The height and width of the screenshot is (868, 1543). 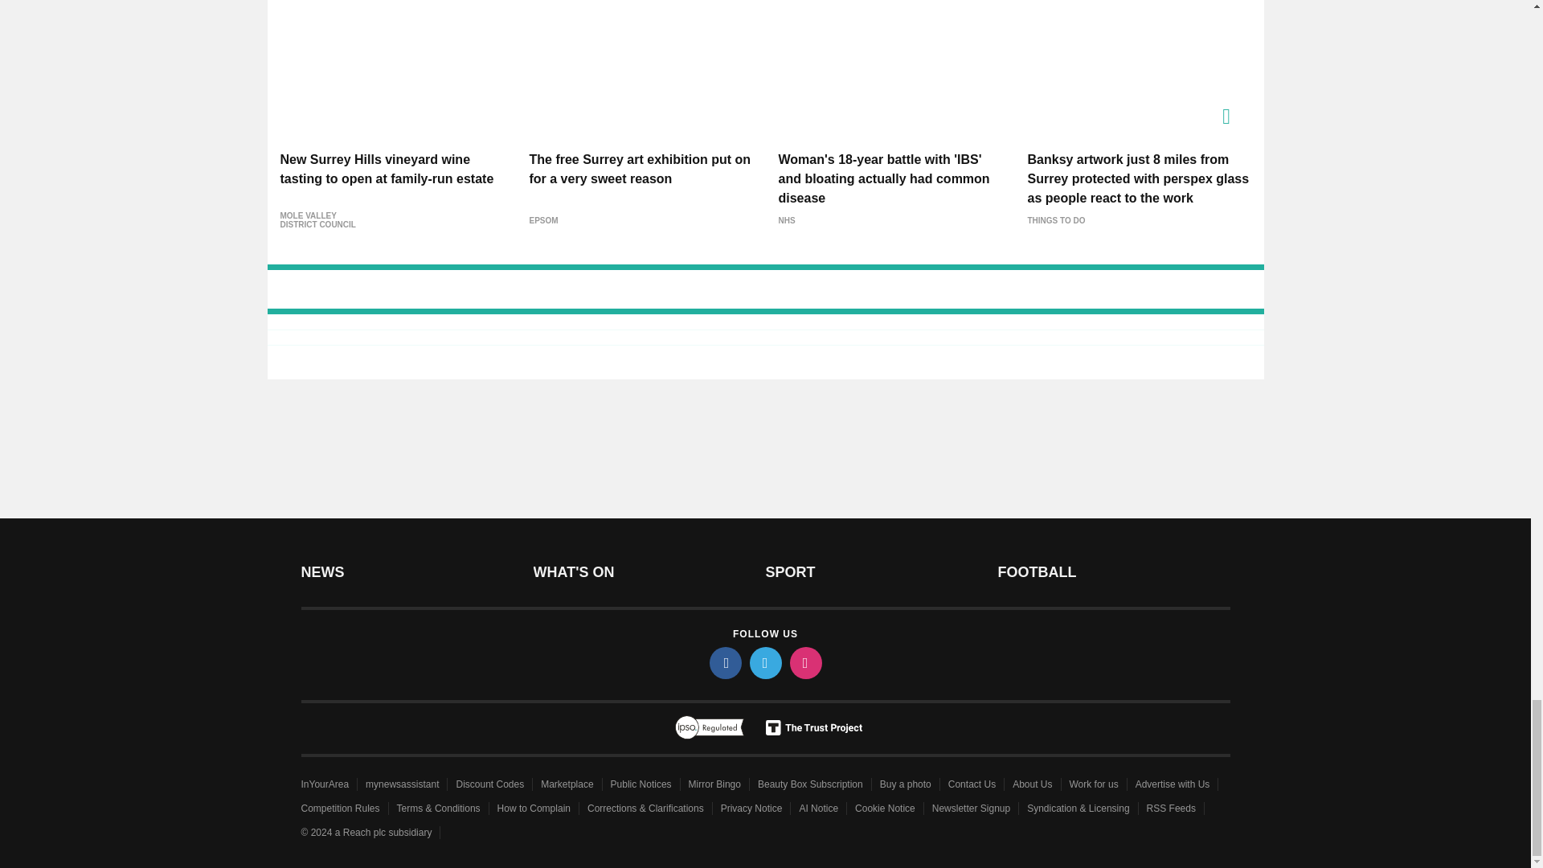 I want to click on instagram, so click(x=804, y=662).